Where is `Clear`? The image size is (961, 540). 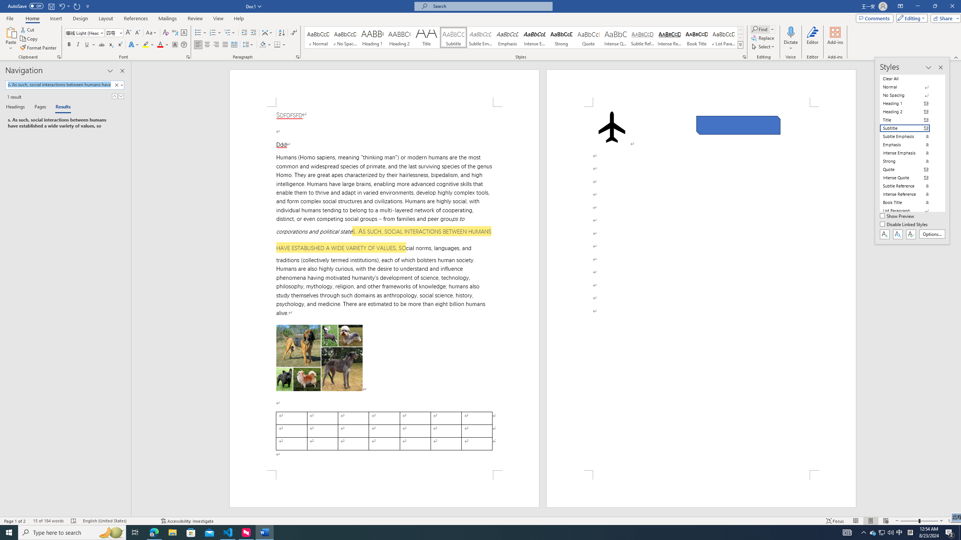 Clear is located at coordinates (116, 85).